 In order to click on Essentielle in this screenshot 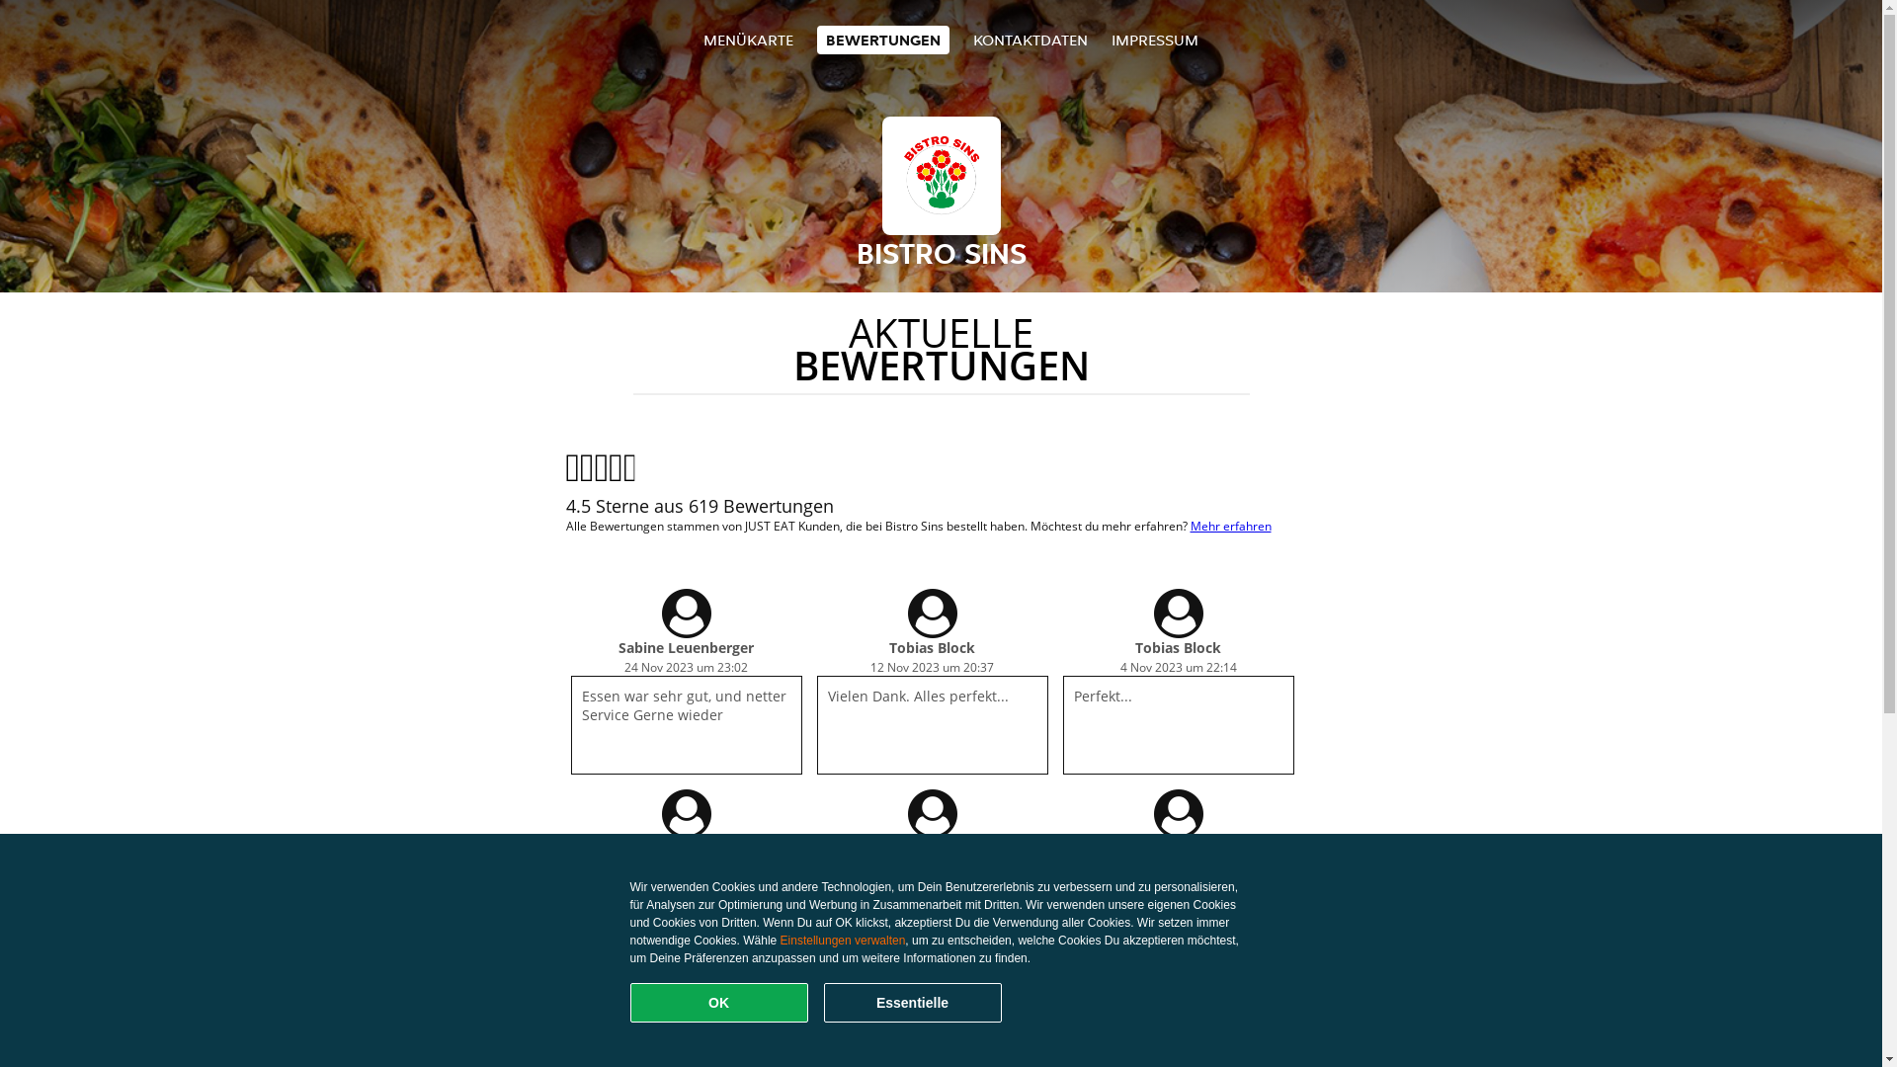, I will do `click(913, 1003)`.